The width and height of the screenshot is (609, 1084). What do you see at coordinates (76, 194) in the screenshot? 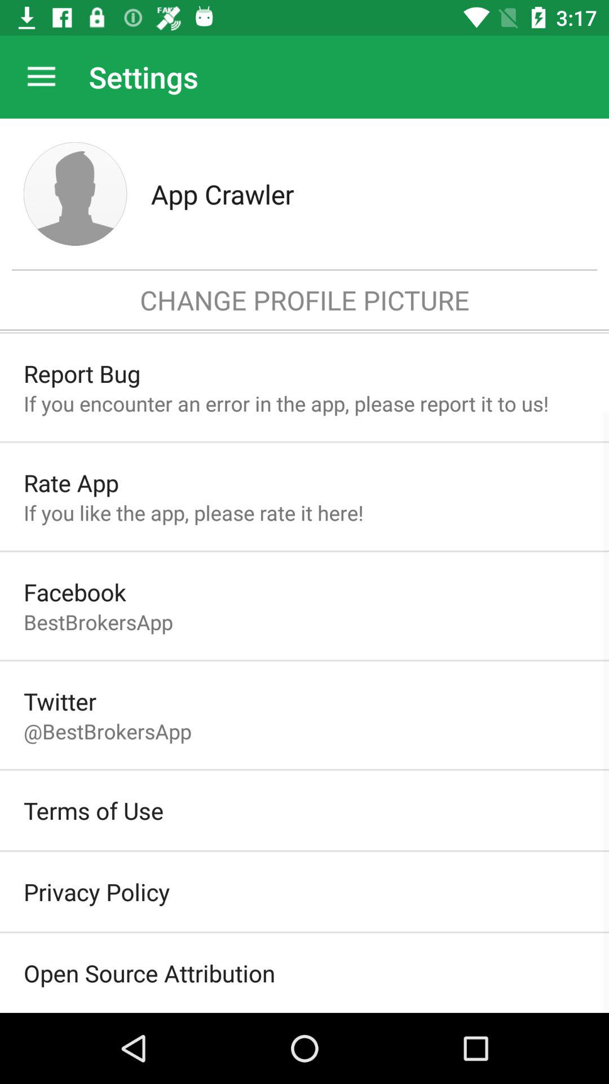
I see `profile picture changing` at bounding box center [76, 194].